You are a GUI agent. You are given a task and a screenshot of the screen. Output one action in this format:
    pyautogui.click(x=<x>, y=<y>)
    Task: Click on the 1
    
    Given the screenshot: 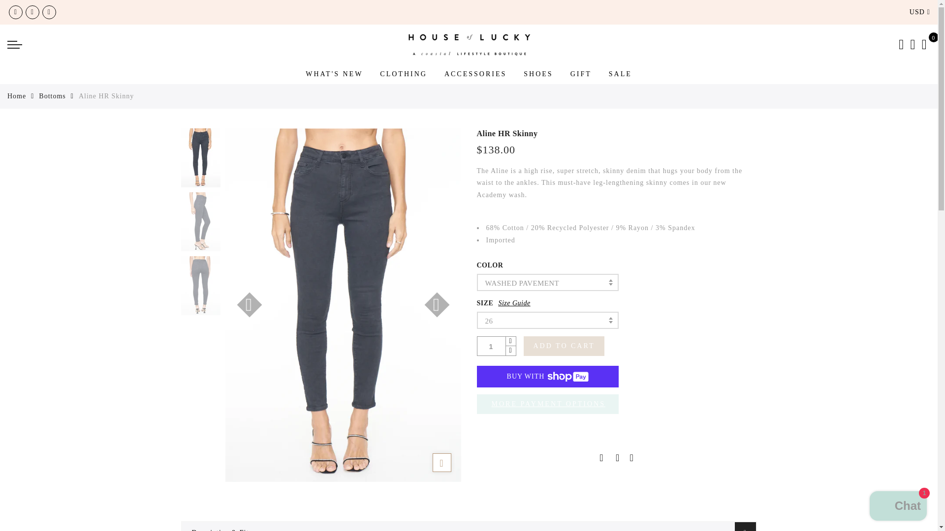 What is the action you would take?
    pyautogui.click(x=491, y=346)
    